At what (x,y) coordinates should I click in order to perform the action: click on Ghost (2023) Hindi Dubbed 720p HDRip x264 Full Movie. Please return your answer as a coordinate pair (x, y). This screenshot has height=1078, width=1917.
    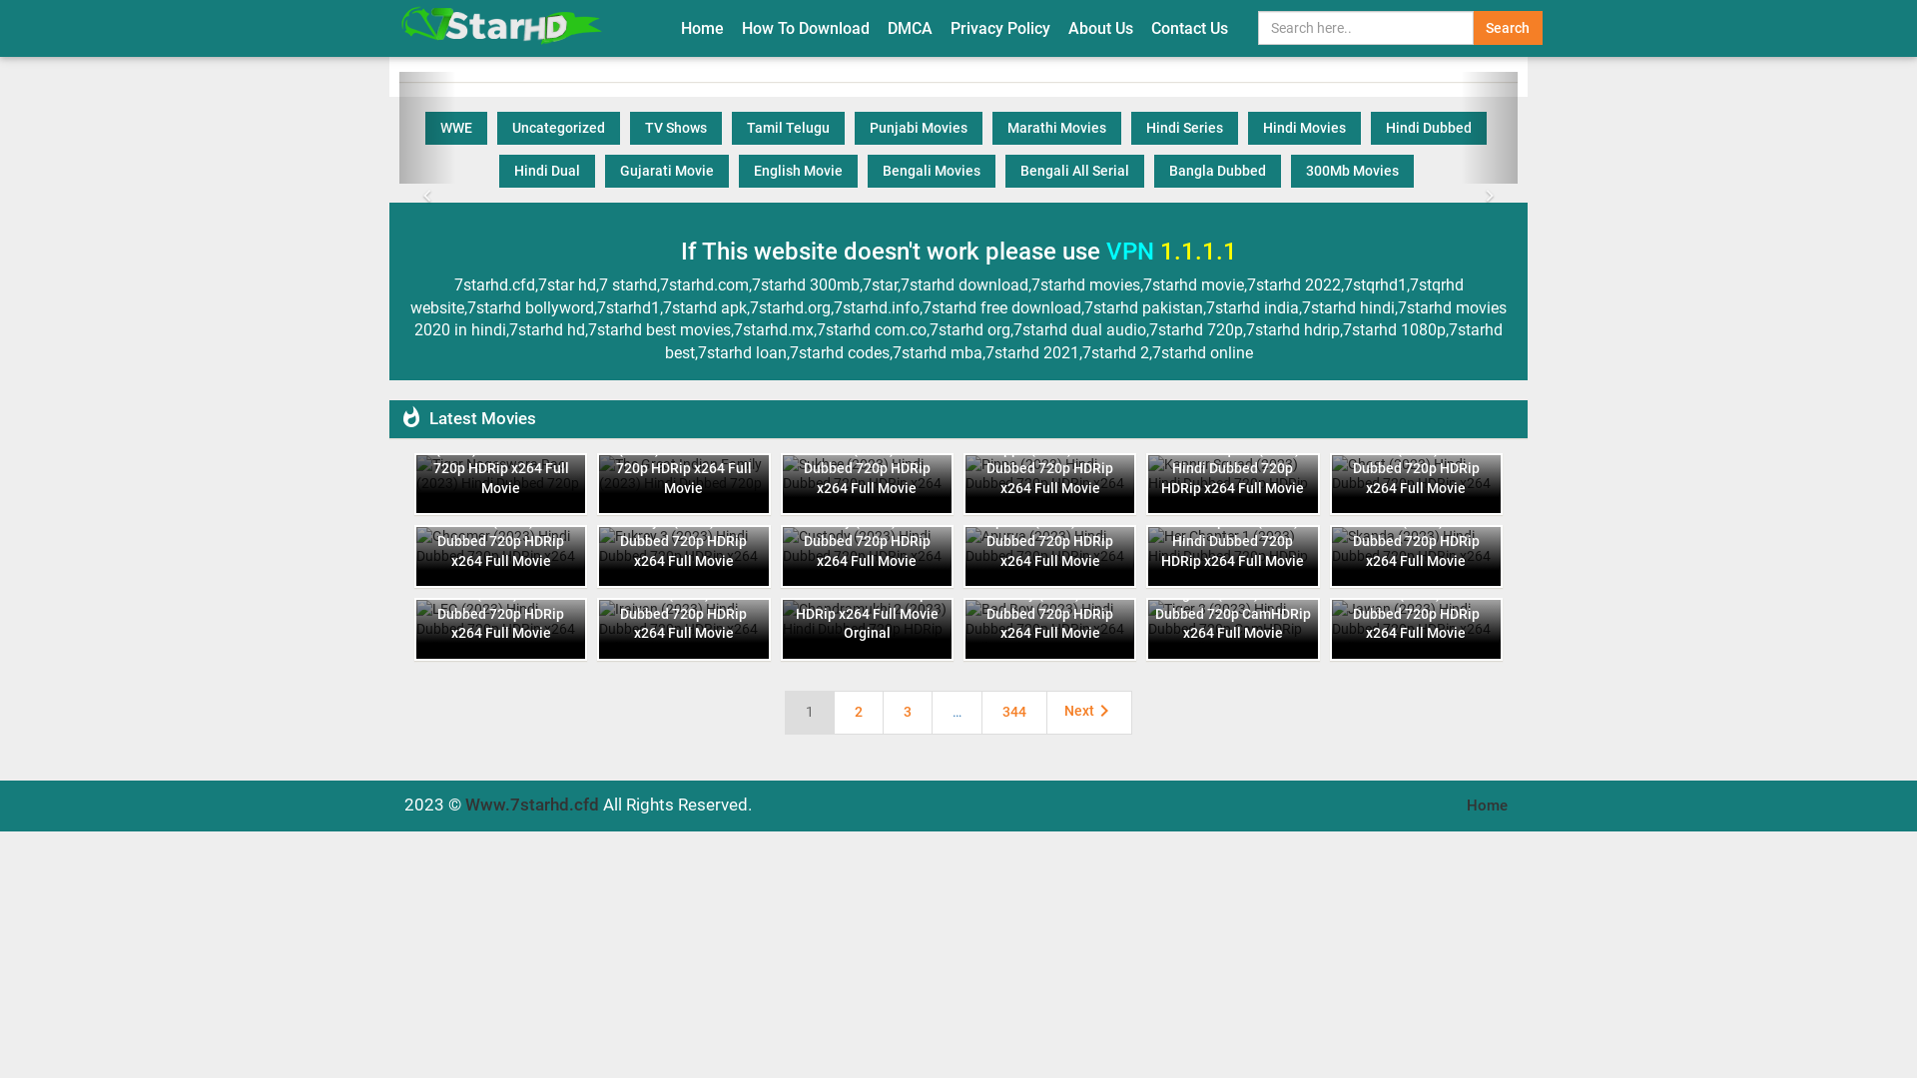
    Looking at the image, I should click on (1416, 469).